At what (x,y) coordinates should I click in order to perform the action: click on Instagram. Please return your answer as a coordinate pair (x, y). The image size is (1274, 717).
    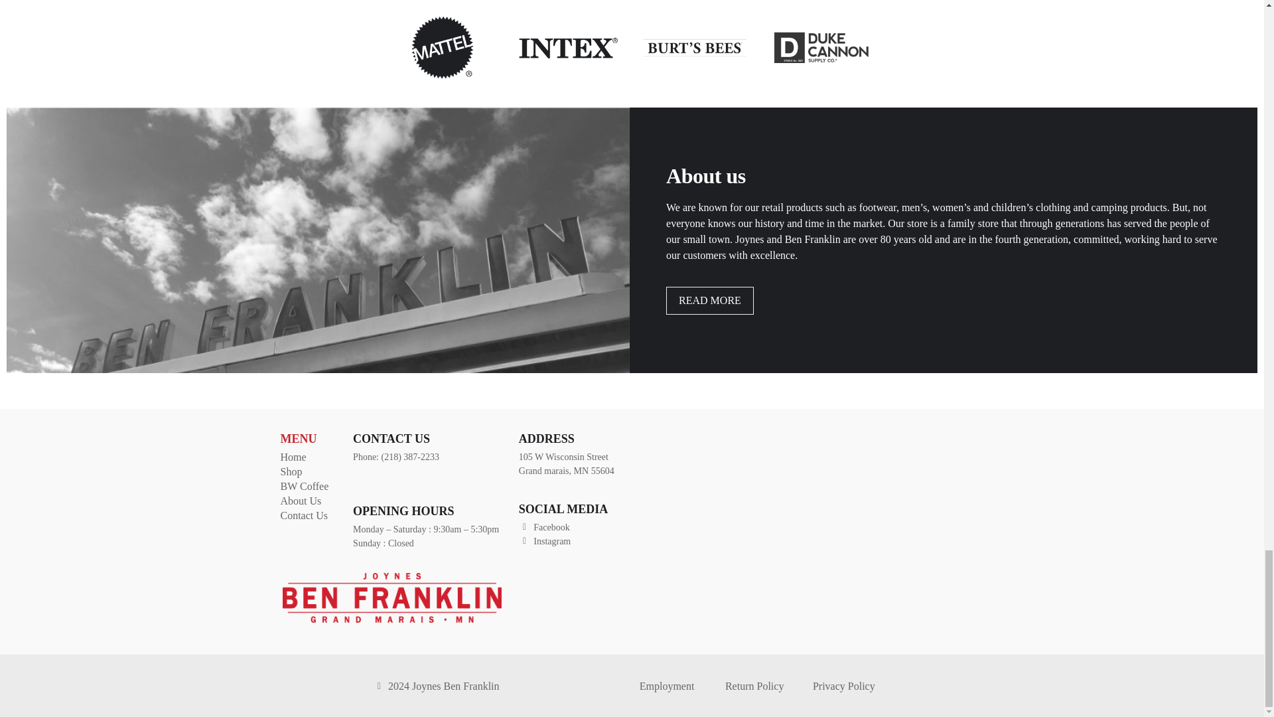
    Looking at the image, I should click on (571, 541).